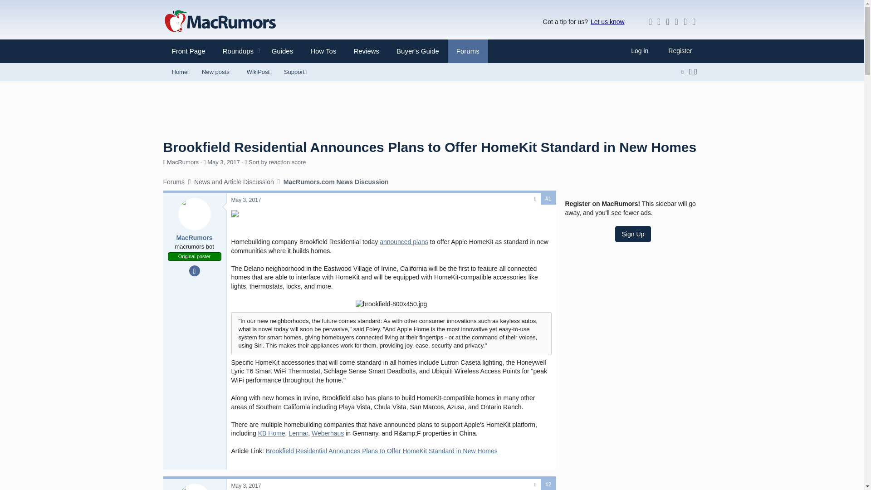 The image size is (871, 490). Describe the element at coordinates (246, 485) in the screenshot. I see `Front Page` at that location.